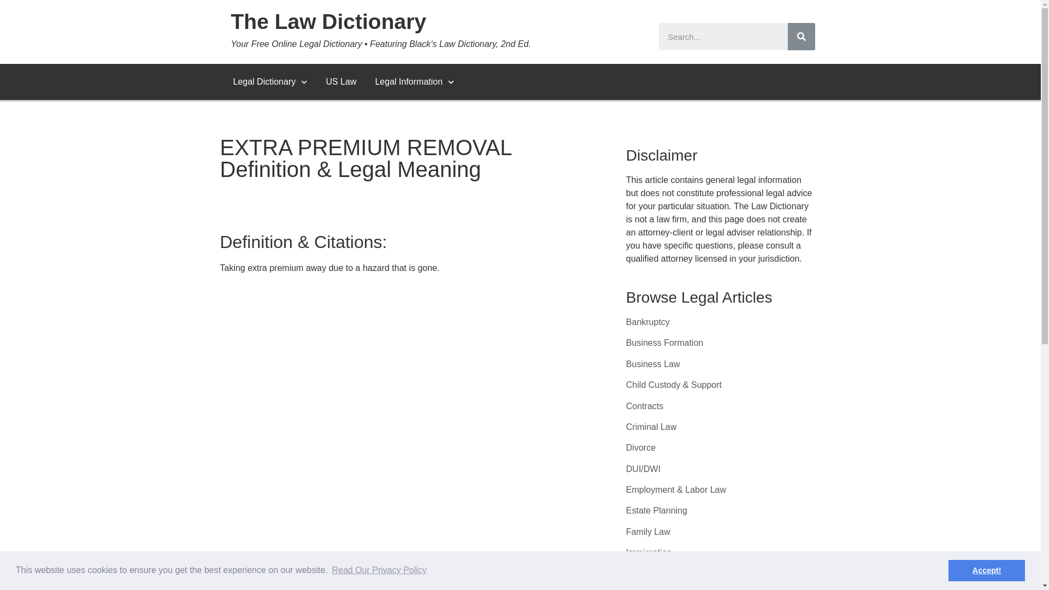 Image resolution: width=1049 pixels, height=590 pixels. I want to click on Legal Information, so click(414, 82).